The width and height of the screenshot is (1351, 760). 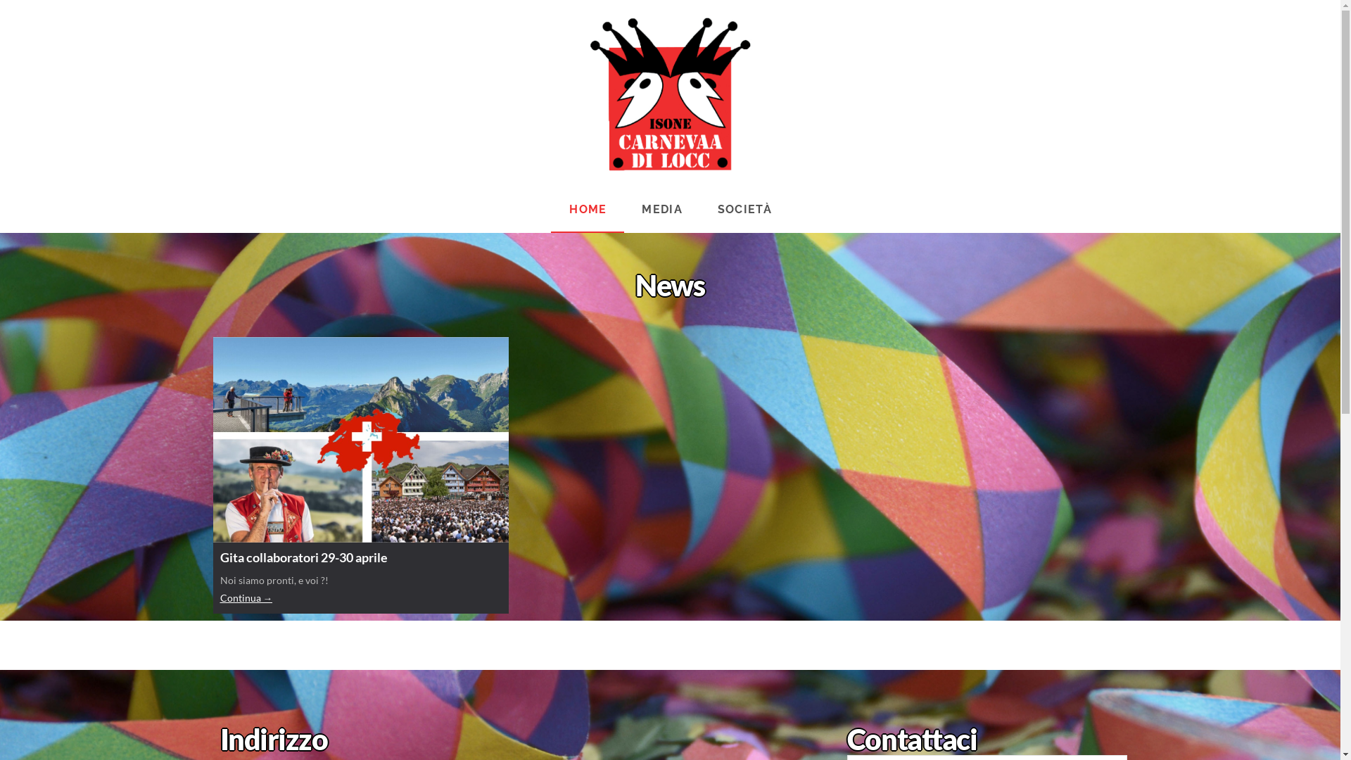 I want to click on Gita collaboratori 29-30 aprile, so click(x=360, y=557).